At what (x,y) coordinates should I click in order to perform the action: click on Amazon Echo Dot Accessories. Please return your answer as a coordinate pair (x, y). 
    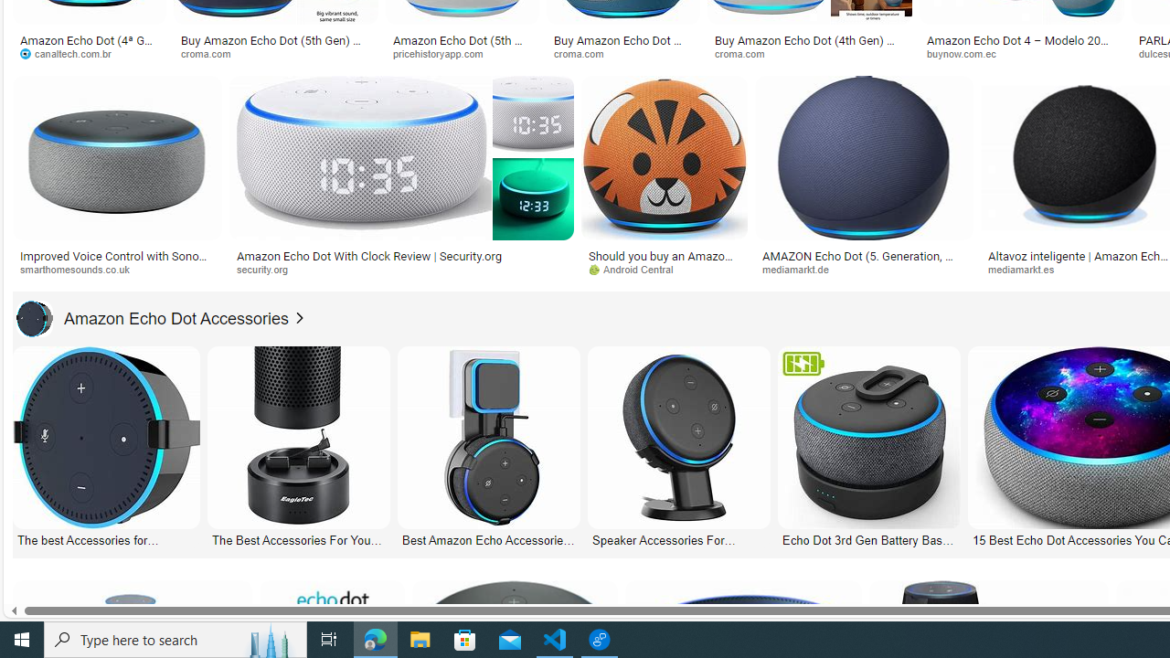
    Looking at the image, I should click on (153, 318).